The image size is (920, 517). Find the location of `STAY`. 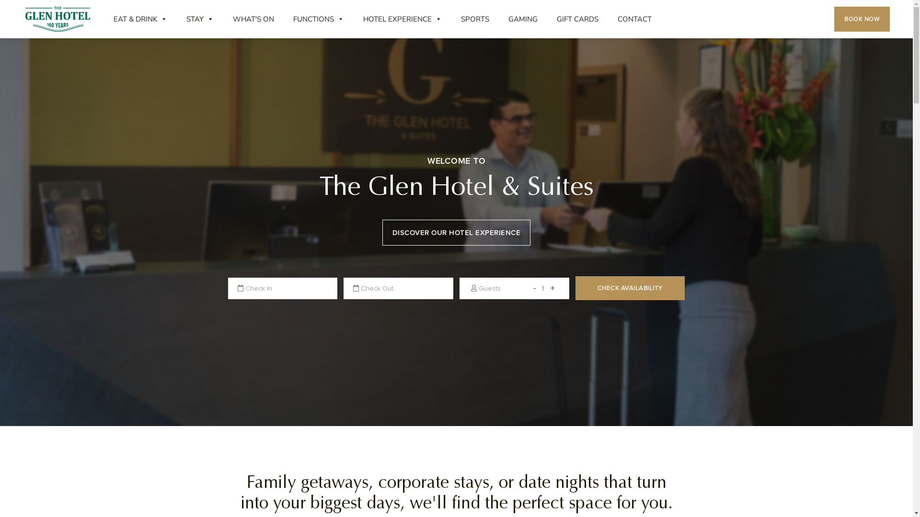

STAY is located at coordinates (200, 19).